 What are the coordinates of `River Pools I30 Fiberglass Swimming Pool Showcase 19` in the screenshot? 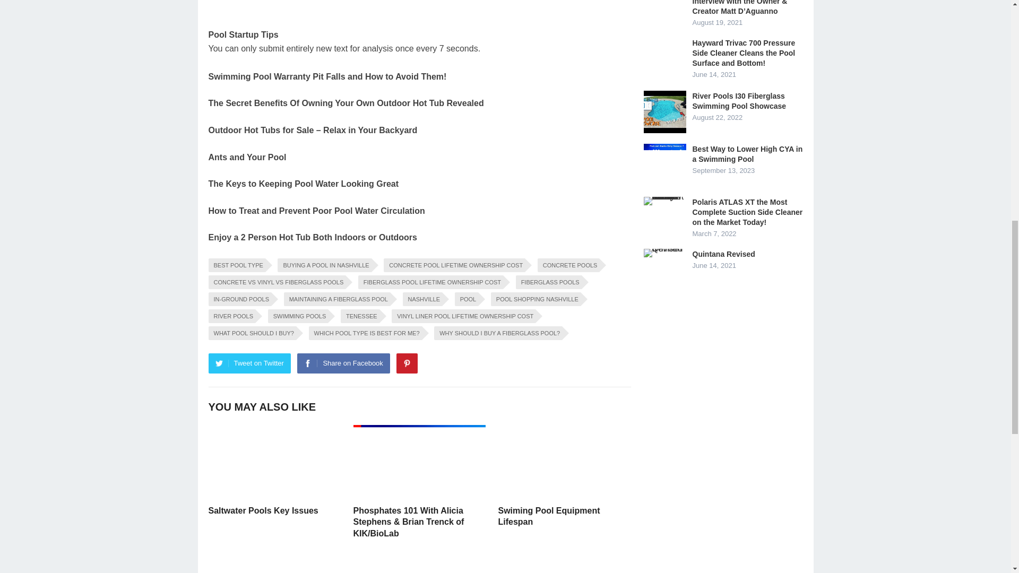 It's located at (664, 111).